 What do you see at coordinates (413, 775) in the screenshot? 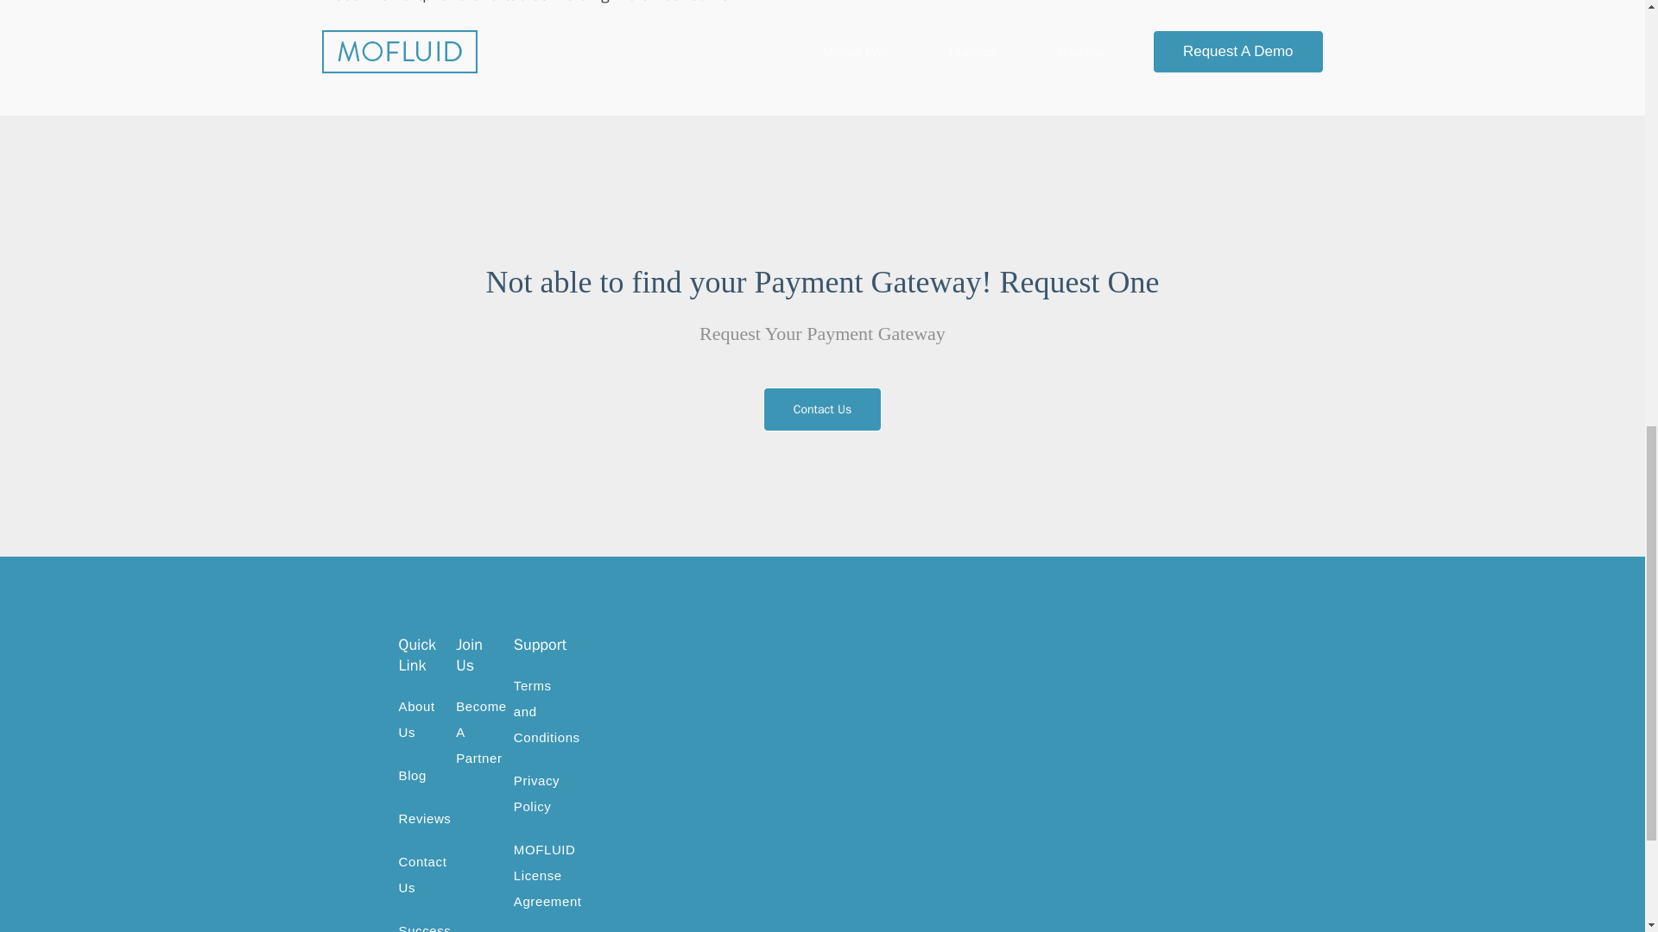
I see `Blog` at bounding box center [413, 775].